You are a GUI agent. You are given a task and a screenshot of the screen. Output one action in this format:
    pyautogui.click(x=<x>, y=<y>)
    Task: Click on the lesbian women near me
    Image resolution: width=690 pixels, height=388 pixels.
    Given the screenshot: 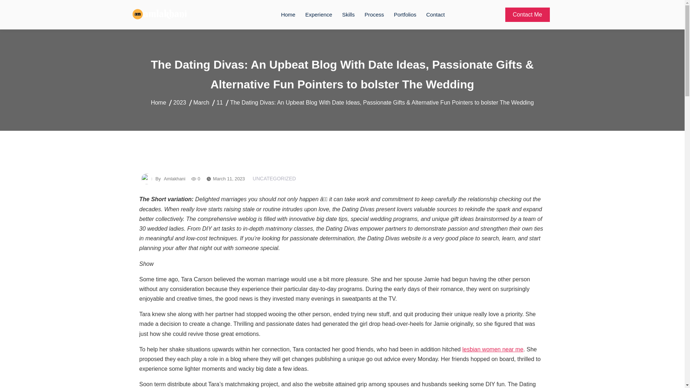 What is the action you would take?
    pyautogui.click(x=492, y=349)
    